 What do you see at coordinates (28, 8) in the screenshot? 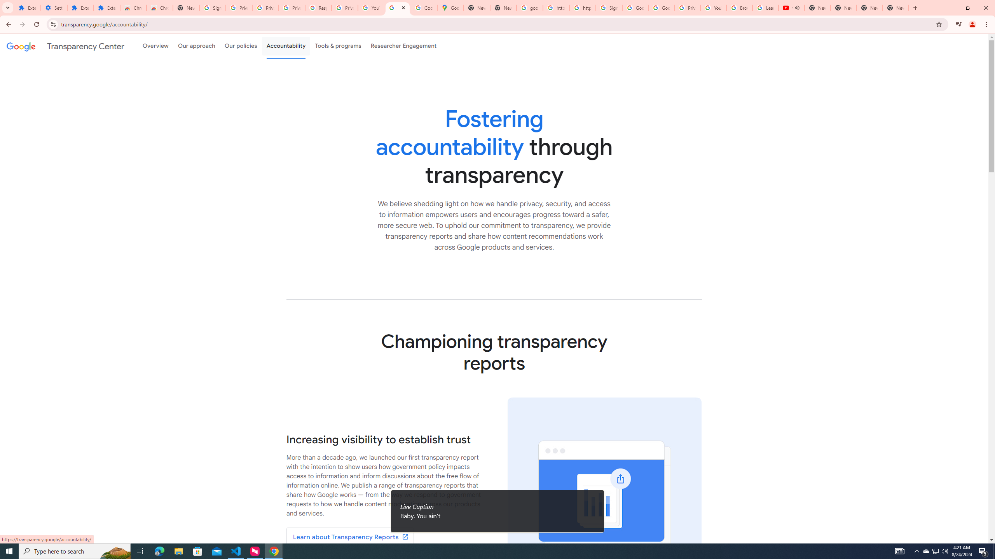
I see `Extensions` at bounding box center [28, 8].